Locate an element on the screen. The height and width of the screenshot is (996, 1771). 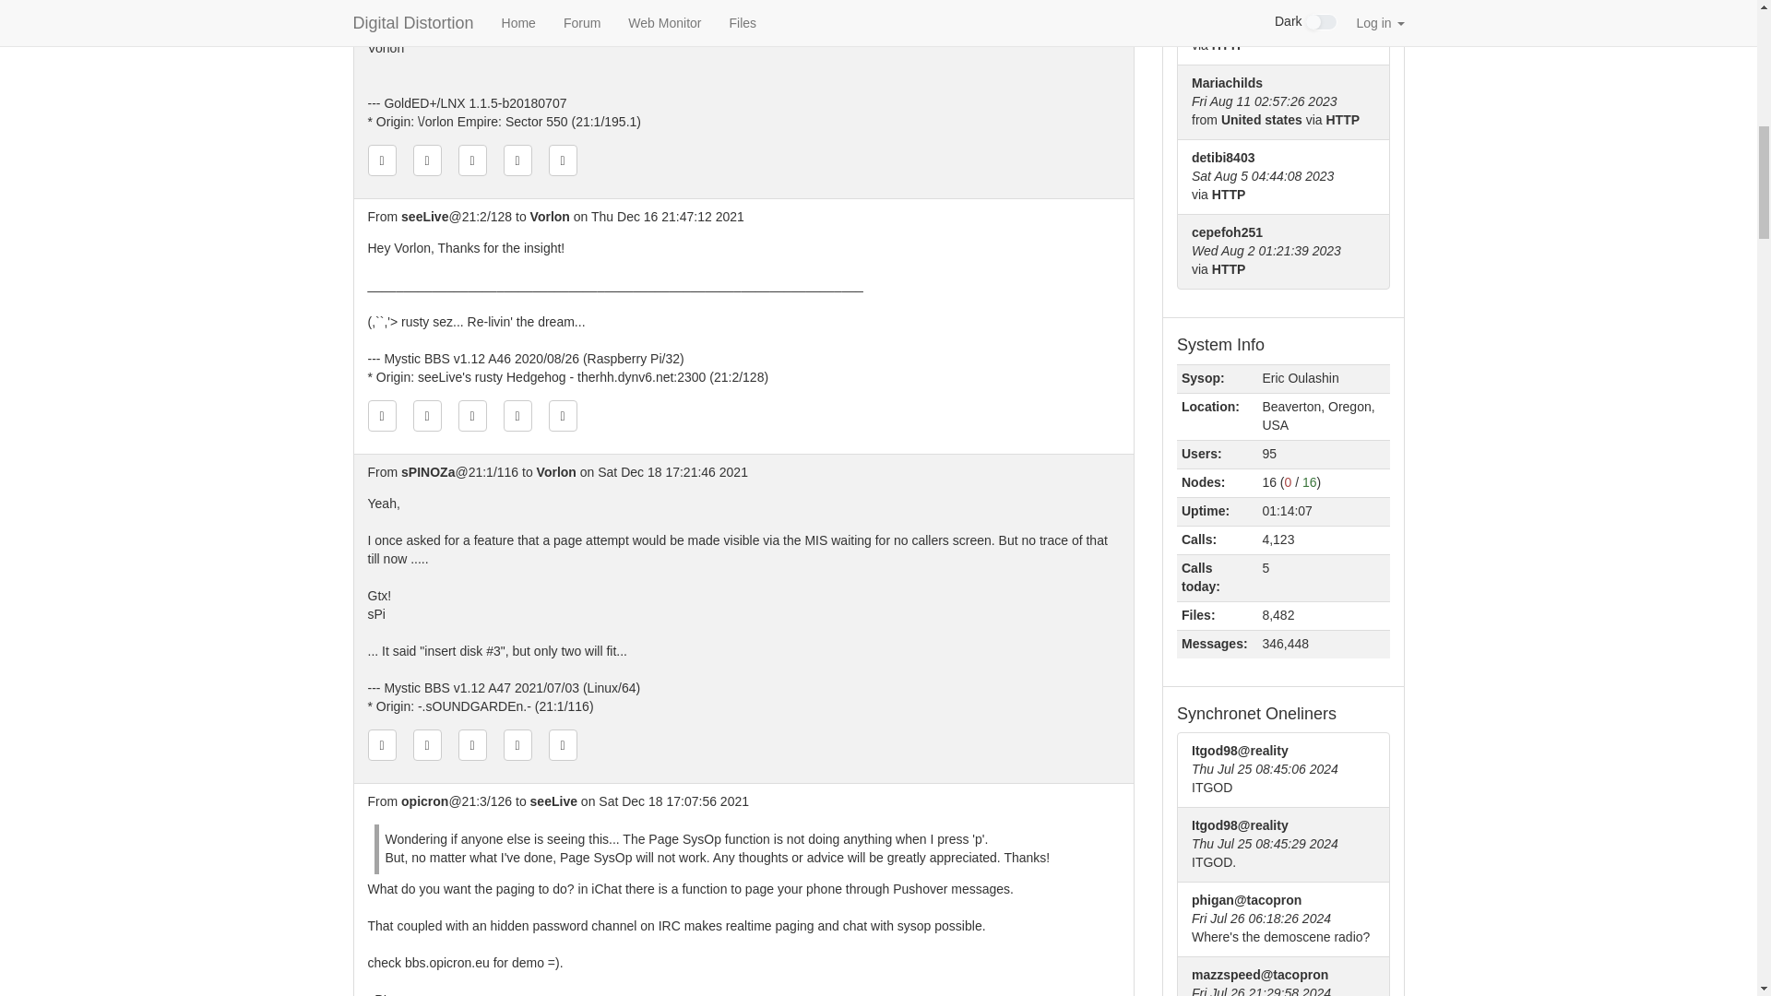
Jump to newest message is located at coordinates (563, 415).